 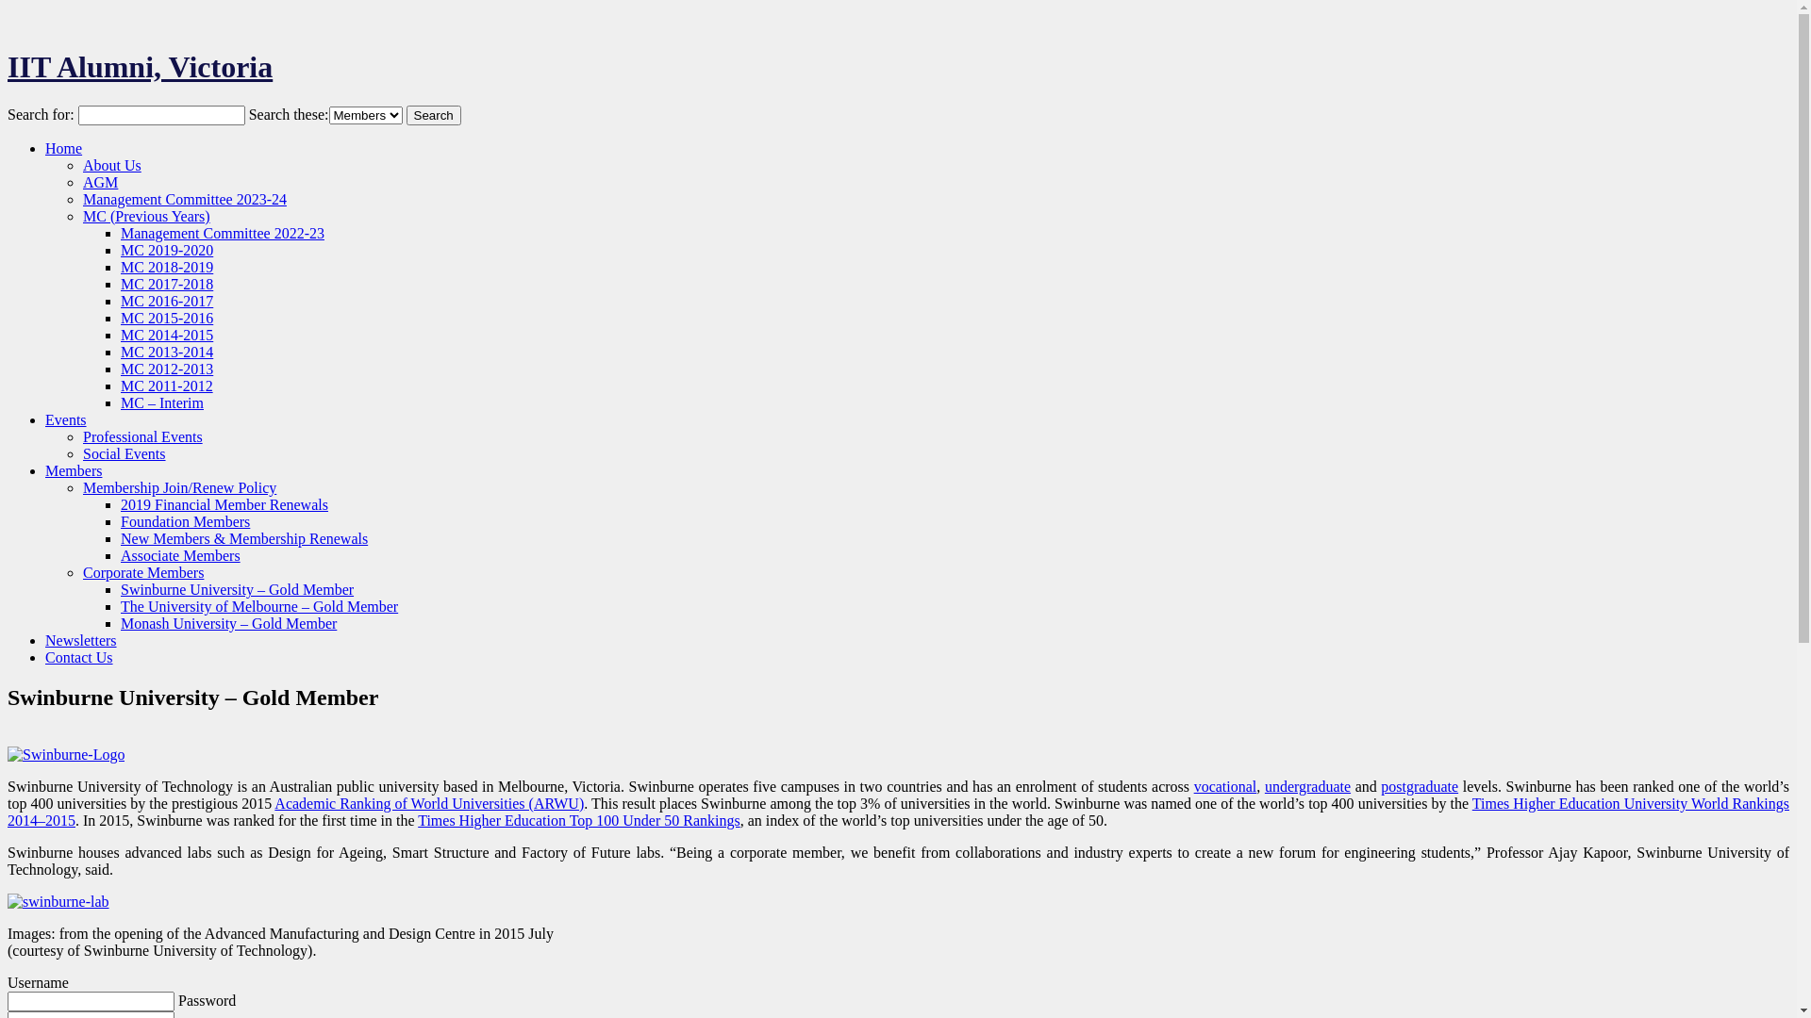 I want to click on Members, so click(x=74, y=471).